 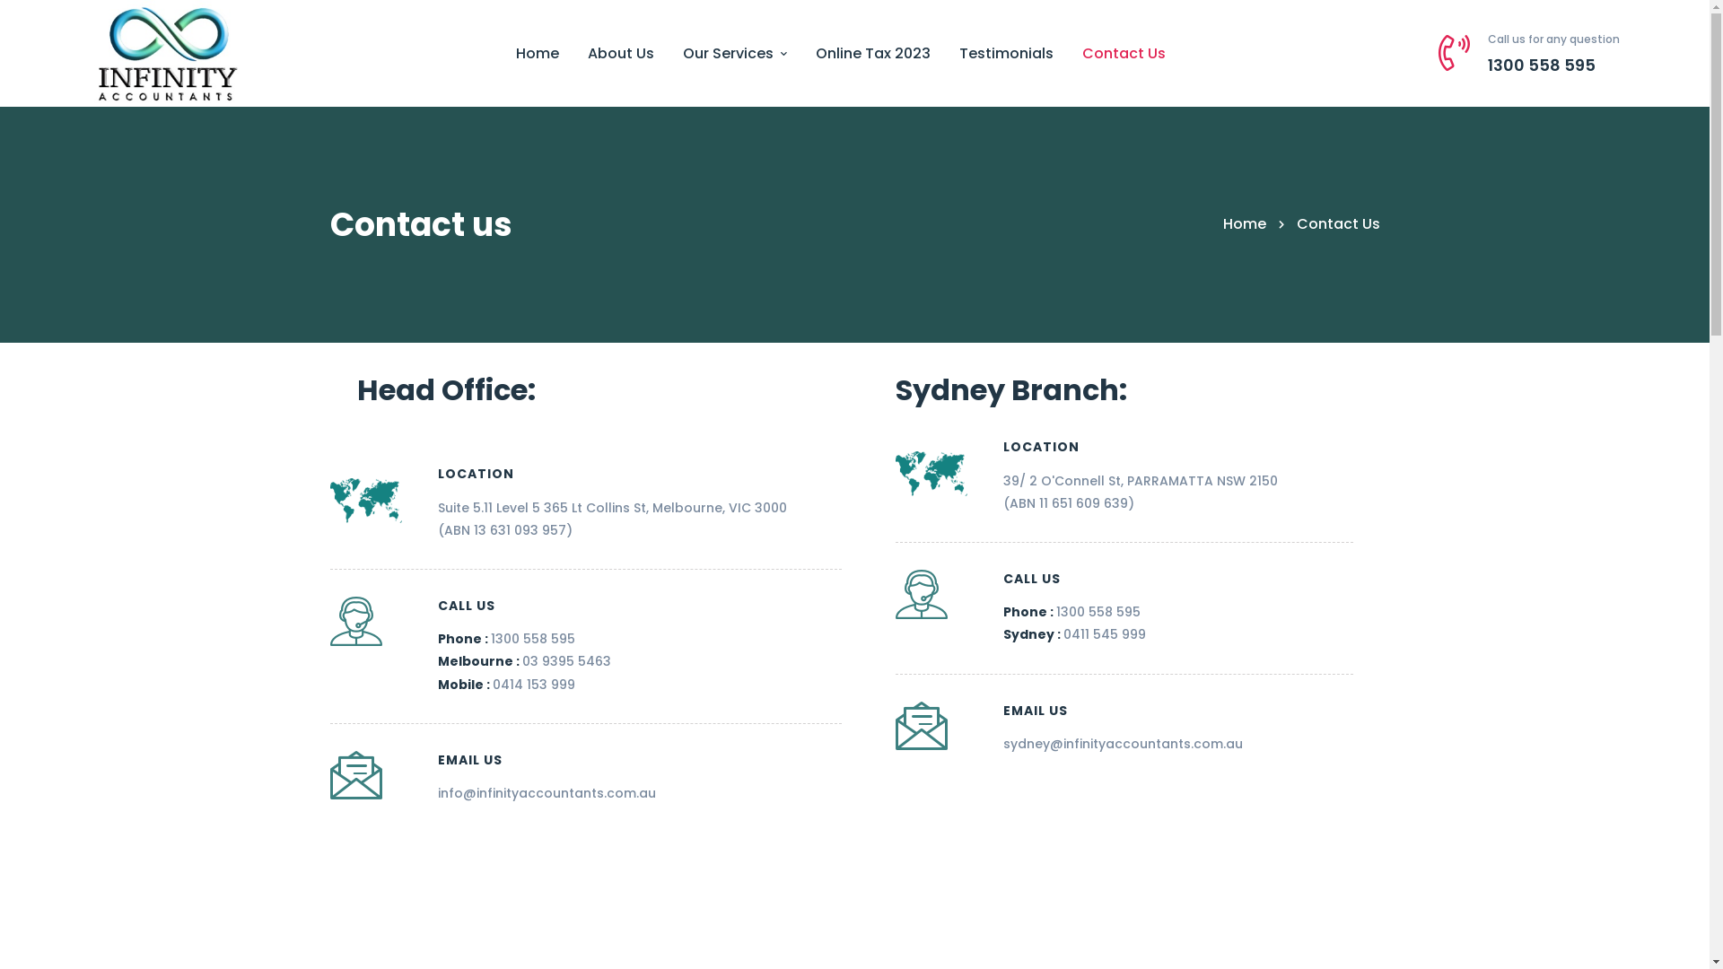 I want to click on Contact Us, so click(x=1124, y=54).